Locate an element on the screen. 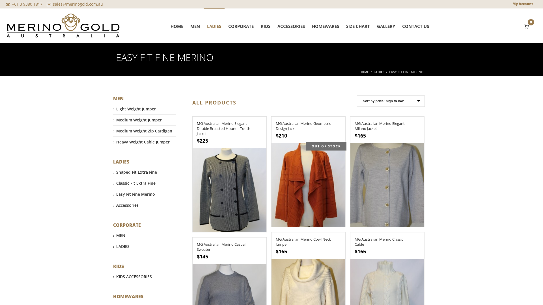 The width and height of the screenshot is (543, 305). Light Weight Jumper is located at coordinates (135, 109).